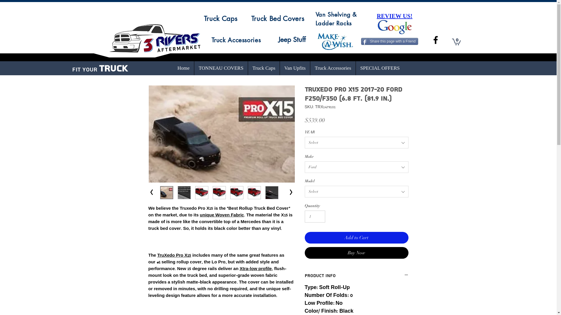  Describe the element at coordinates (333, 68) in the screenshot. I see `Truck Accessories` at that location.